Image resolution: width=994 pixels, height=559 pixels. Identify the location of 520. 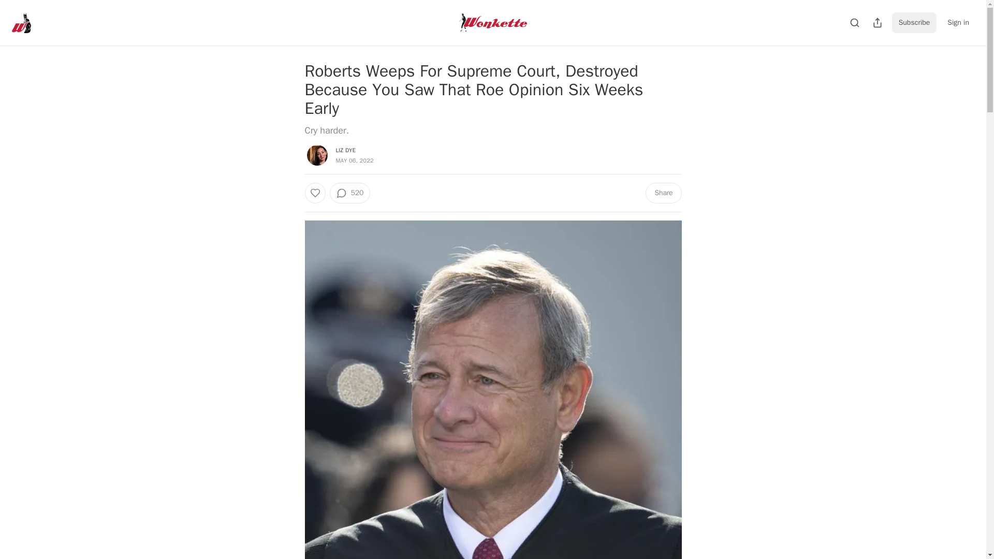
(349, 193).